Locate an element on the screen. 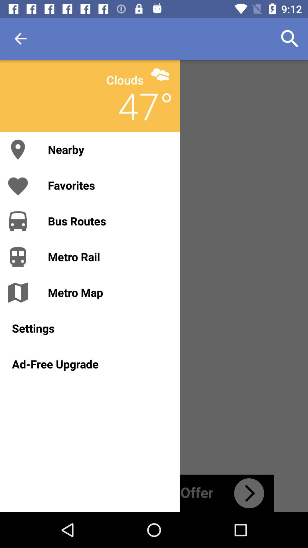 This screenshot has height=548, width=308. scroll until clouds is located at coordinates (125, 80).